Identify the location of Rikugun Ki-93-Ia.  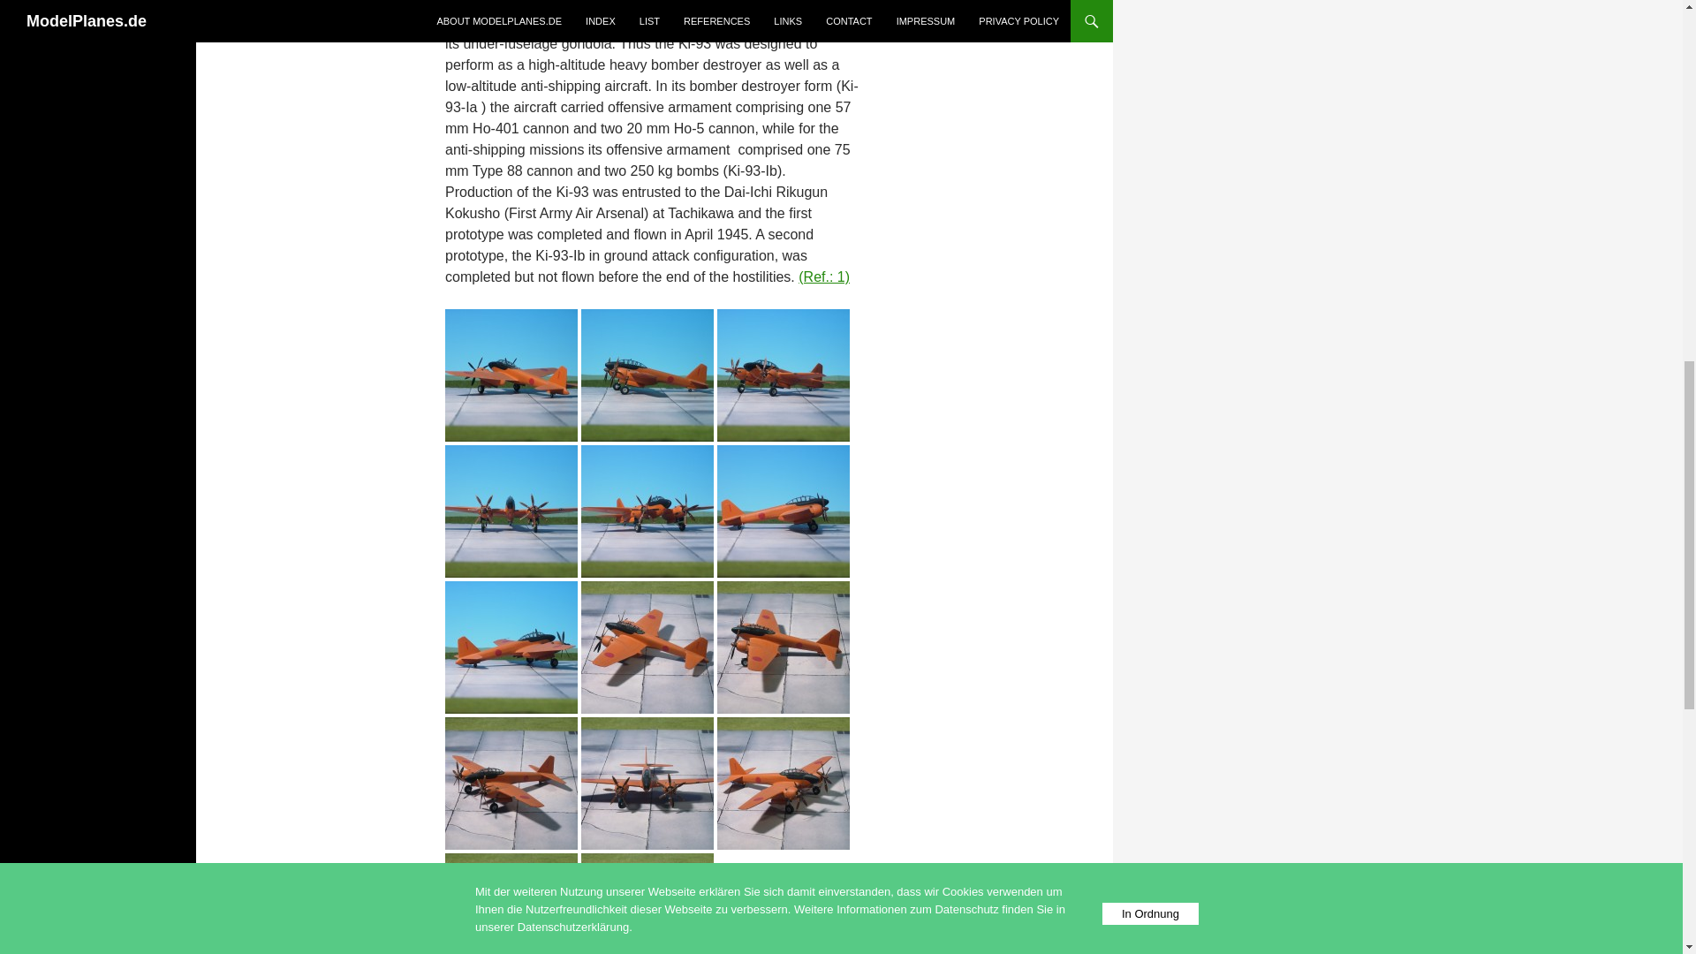
(647, 918).